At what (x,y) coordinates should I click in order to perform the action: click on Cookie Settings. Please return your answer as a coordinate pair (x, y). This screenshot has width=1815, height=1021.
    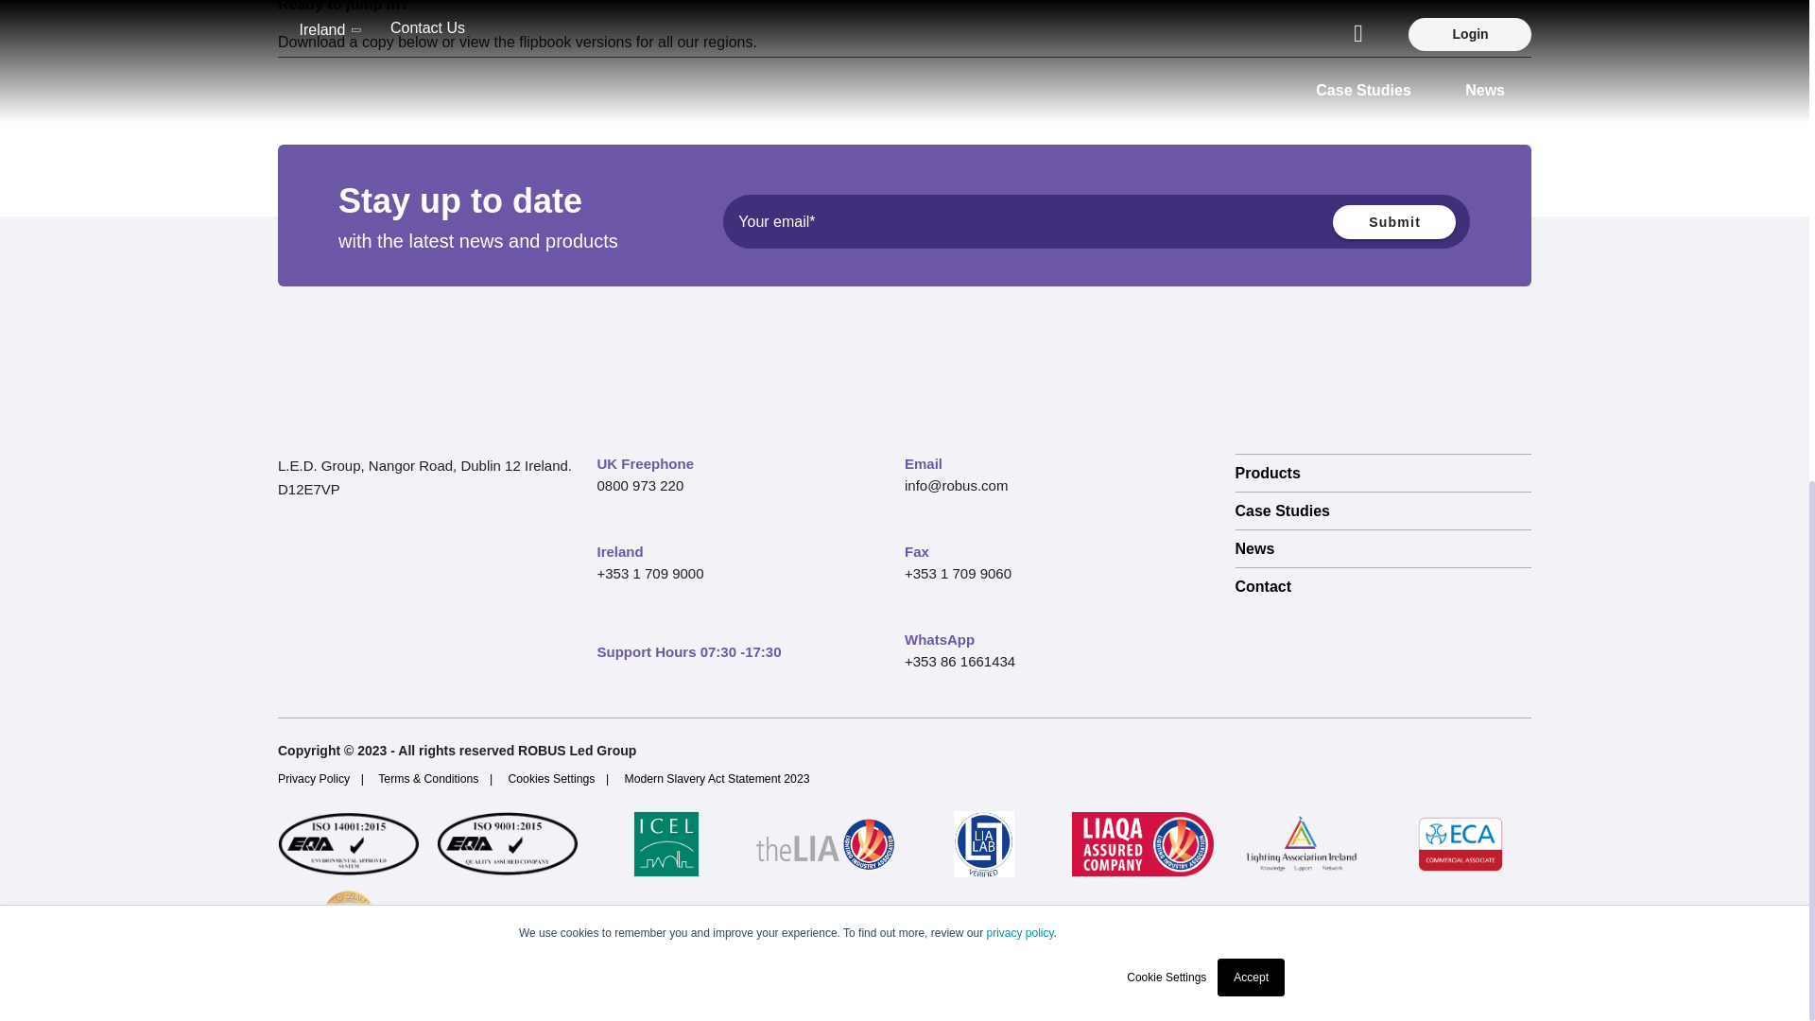
    Looking at the image, I should click on (1167, 65).